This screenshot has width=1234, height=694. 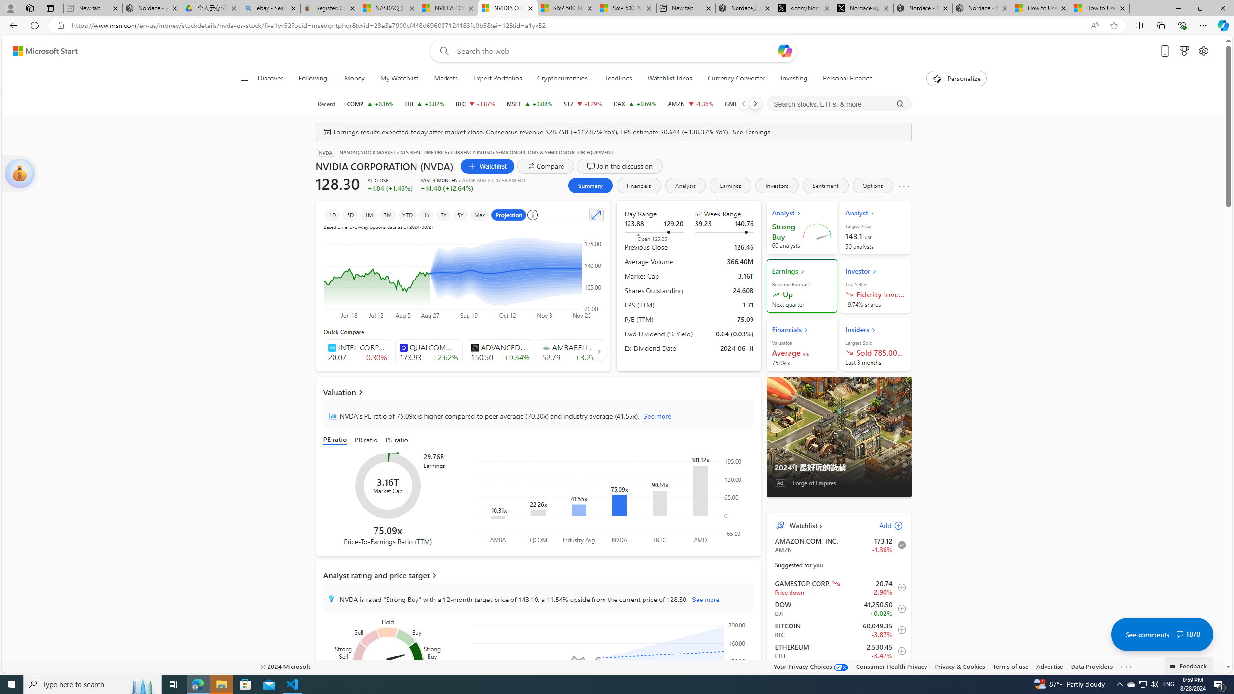 I want to click on Open settings, so click(x=1204, y=51).